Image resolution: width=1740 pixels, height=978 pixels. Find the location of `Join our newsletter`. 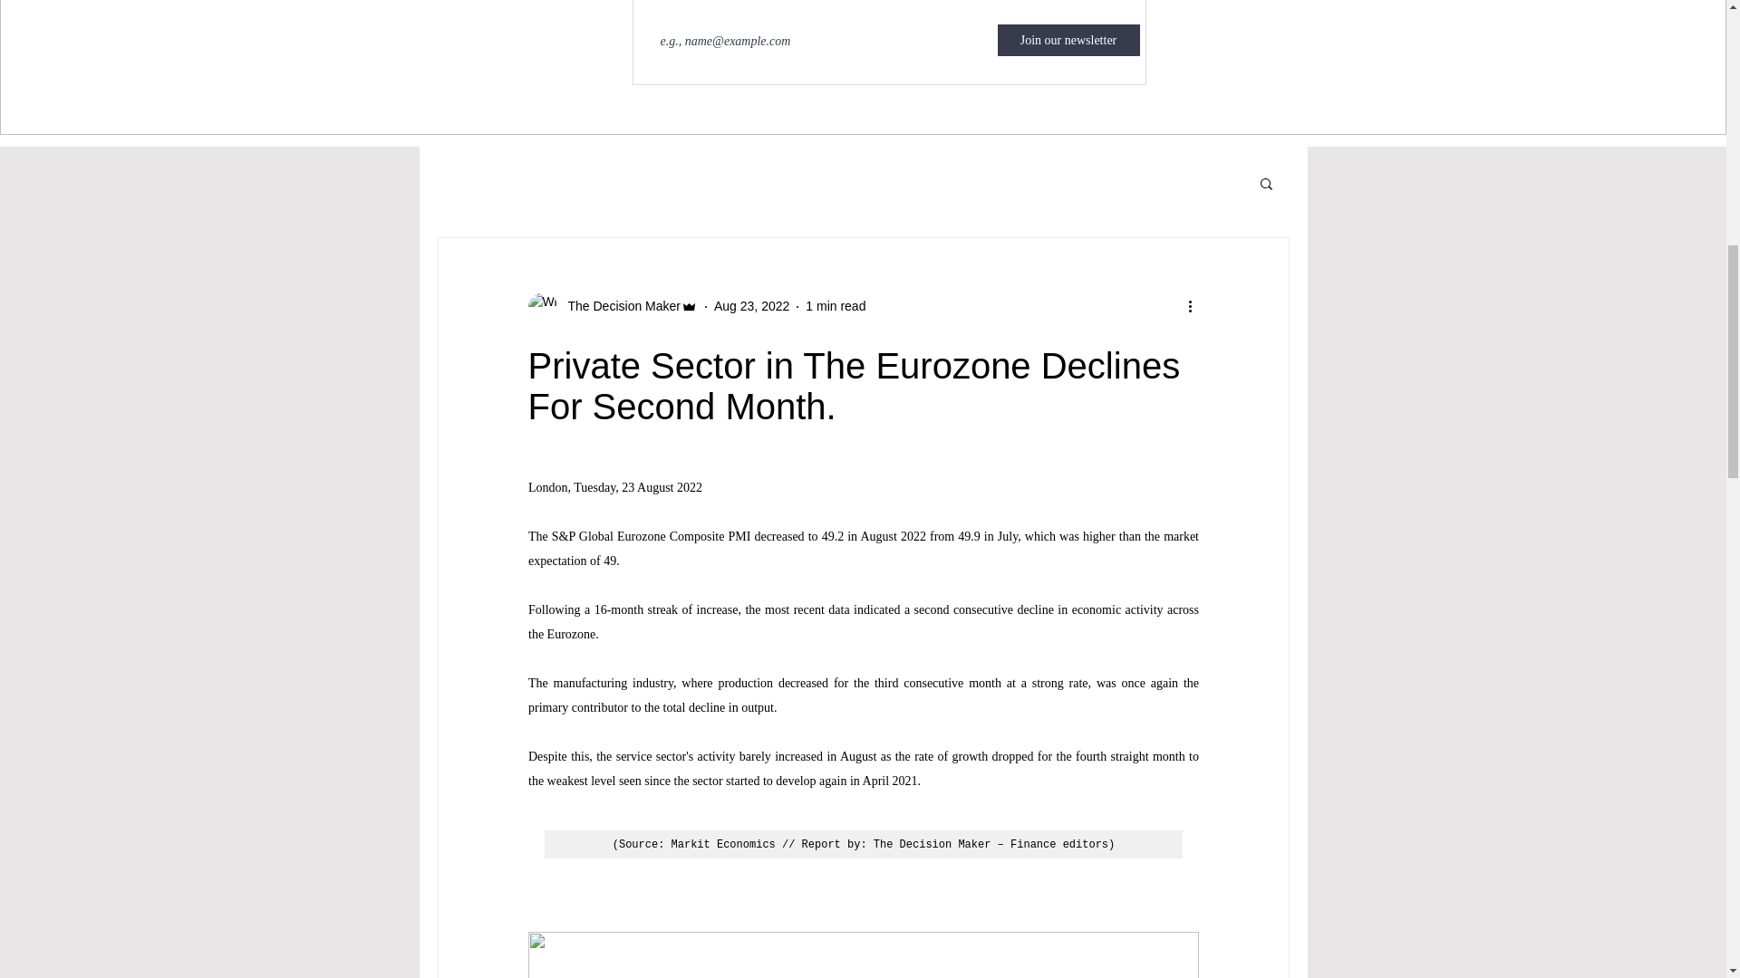

Join our newsletter is located at coordinates (1068, 40).